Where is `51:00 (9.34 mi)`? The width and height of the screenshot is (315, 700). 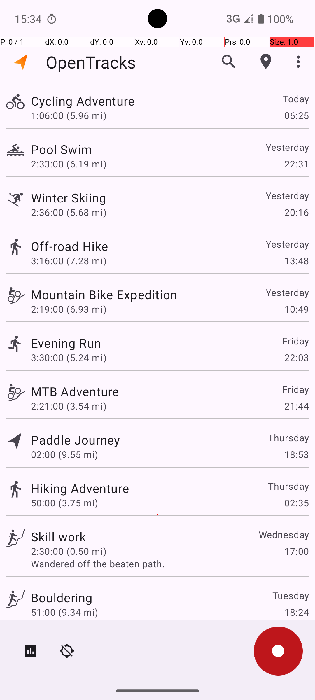
51:00 (9.34 mi) is located at coordinates (64, 612).